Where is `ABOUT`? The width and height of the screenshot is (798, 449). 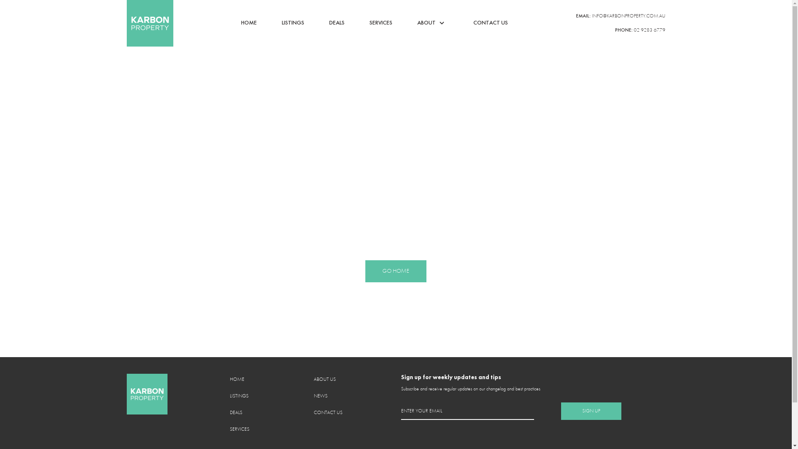
ABOUT is located at coordinates (426, 23).